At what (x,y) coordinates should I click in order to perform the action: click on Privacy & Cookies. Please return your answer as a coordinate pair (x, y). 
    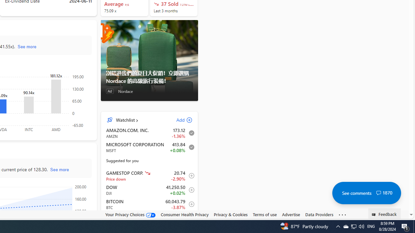
    Looking at the image, I should click on (231, 215).